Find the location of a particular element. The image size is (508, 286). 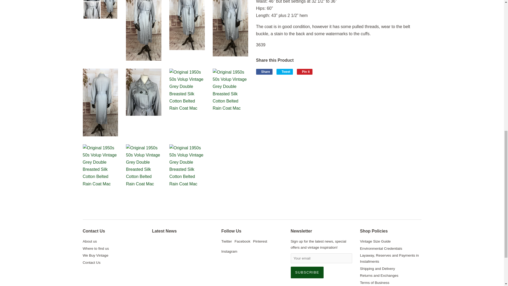

Black Sheep Antiques on Instagram is located at coordinates (229, 251).